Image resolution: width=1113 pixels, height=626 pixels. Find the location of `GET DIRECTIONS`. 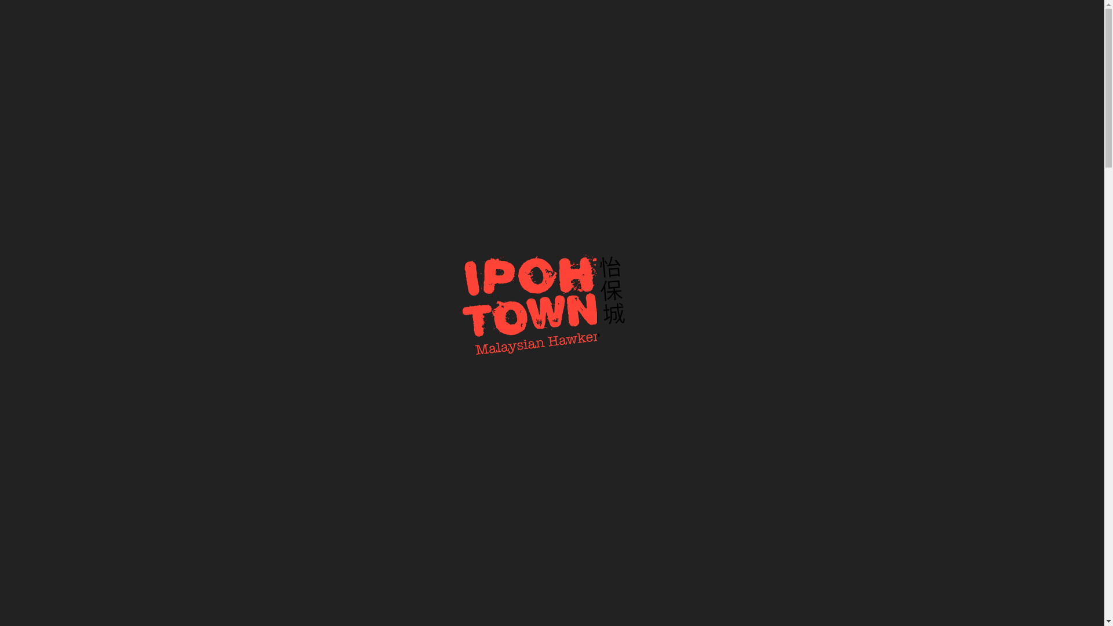

GET DIRECTIONS is located at coordinates (485, 348).